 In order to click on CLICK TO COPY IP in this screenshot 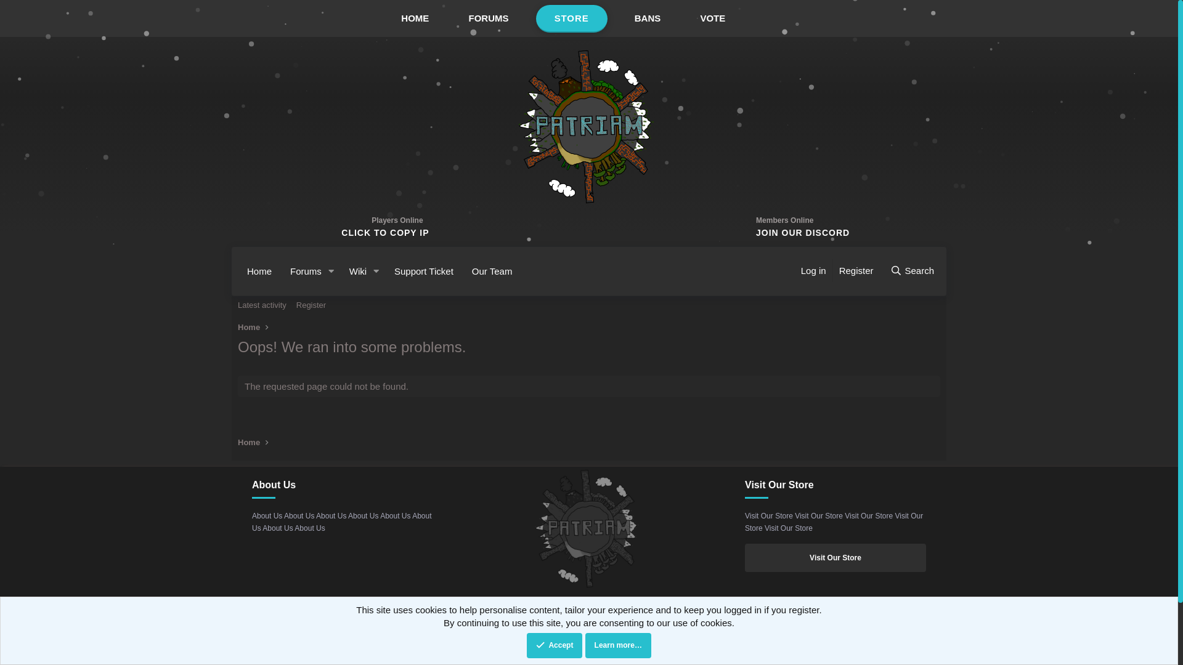, I will do `click(385, 233)`.